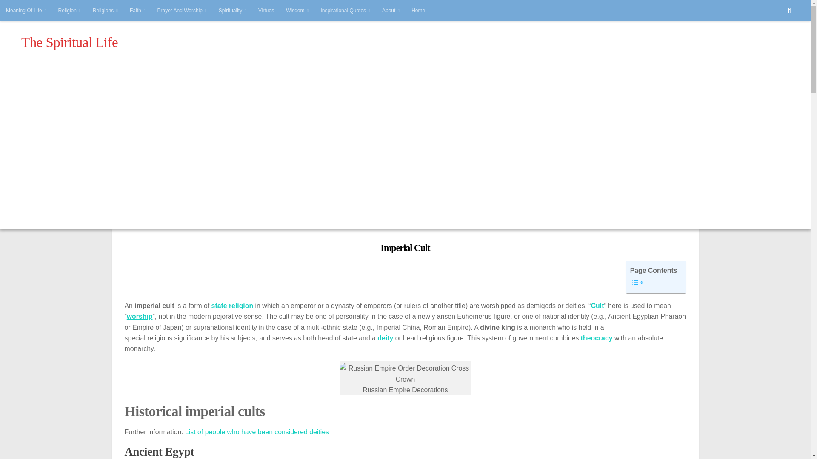  What do you see at coordinates (33, 11) in the screenshot?
I see `Skip to content` at bounding box center [33, 11].